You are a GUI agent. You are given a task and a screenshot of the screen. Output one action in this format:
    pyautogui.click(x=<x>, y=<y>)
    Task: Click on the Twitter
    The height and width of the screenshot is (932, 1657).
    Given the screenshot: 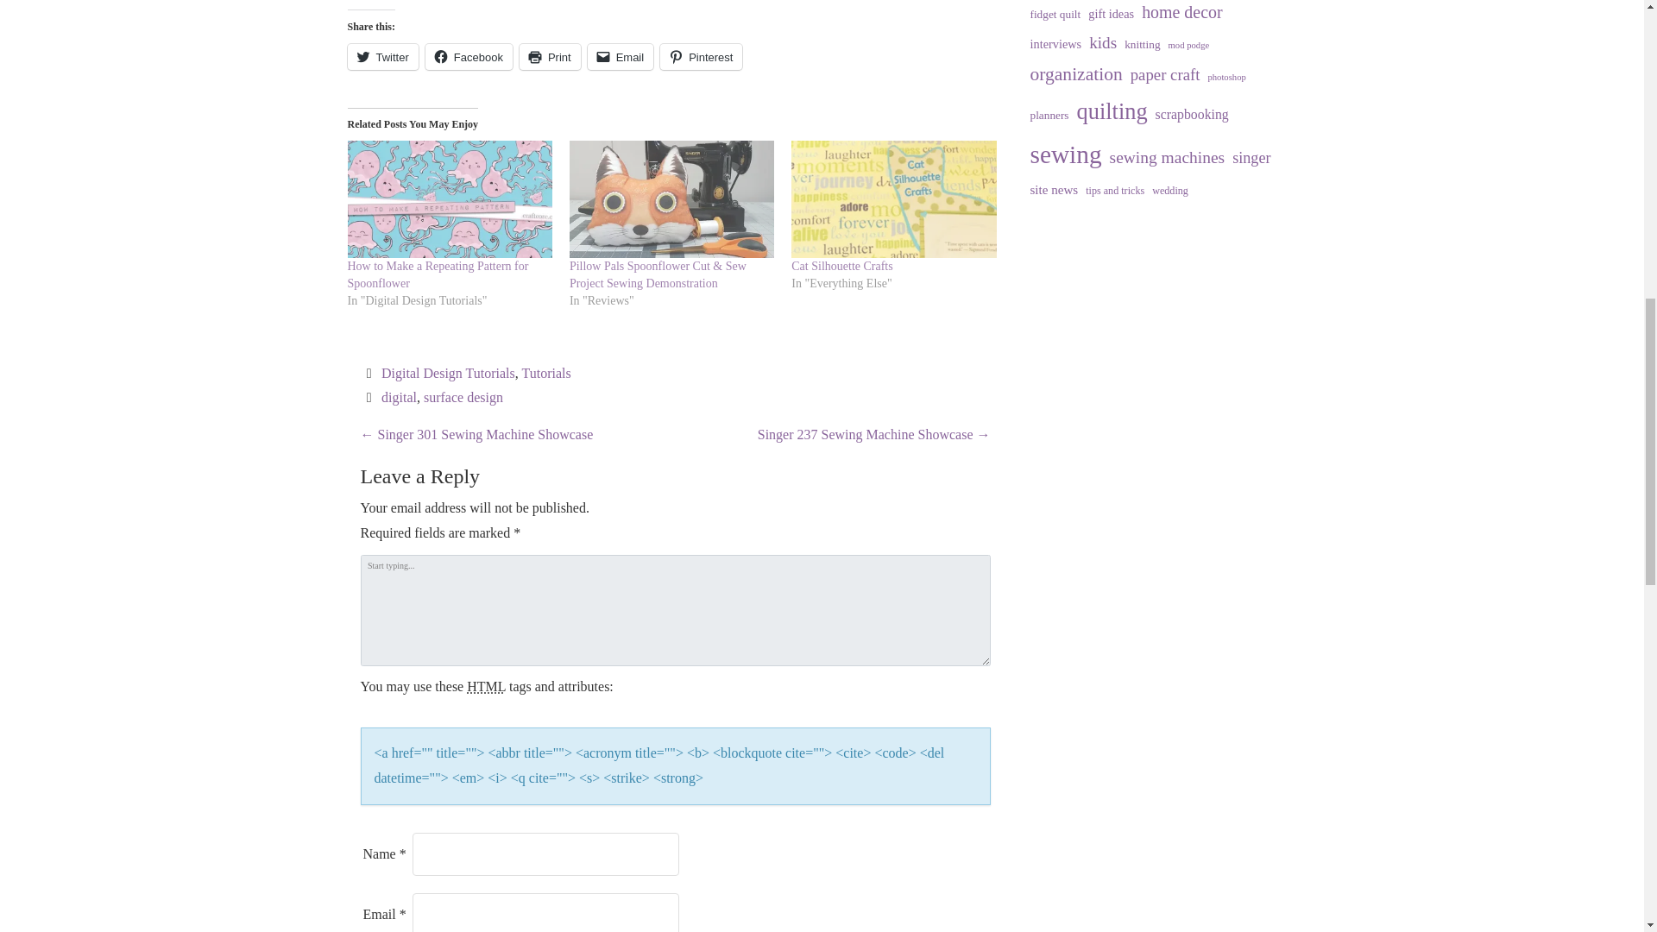 What is the action you would take?
    pyautogui.click(x=381, y=57)
    